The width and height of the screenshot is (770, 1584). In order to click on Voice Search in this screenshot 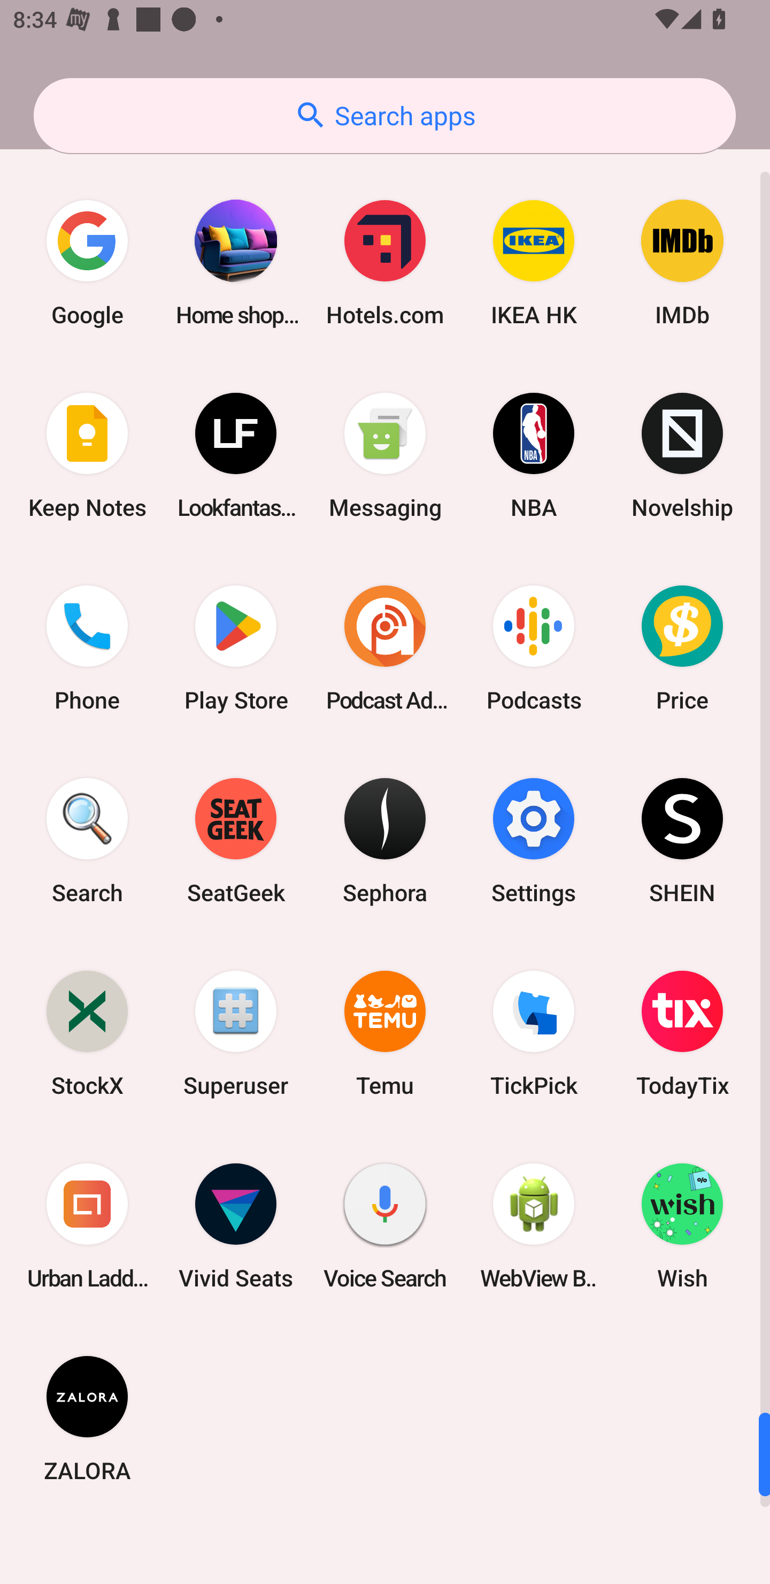, I will do `click(385, 1225)`.